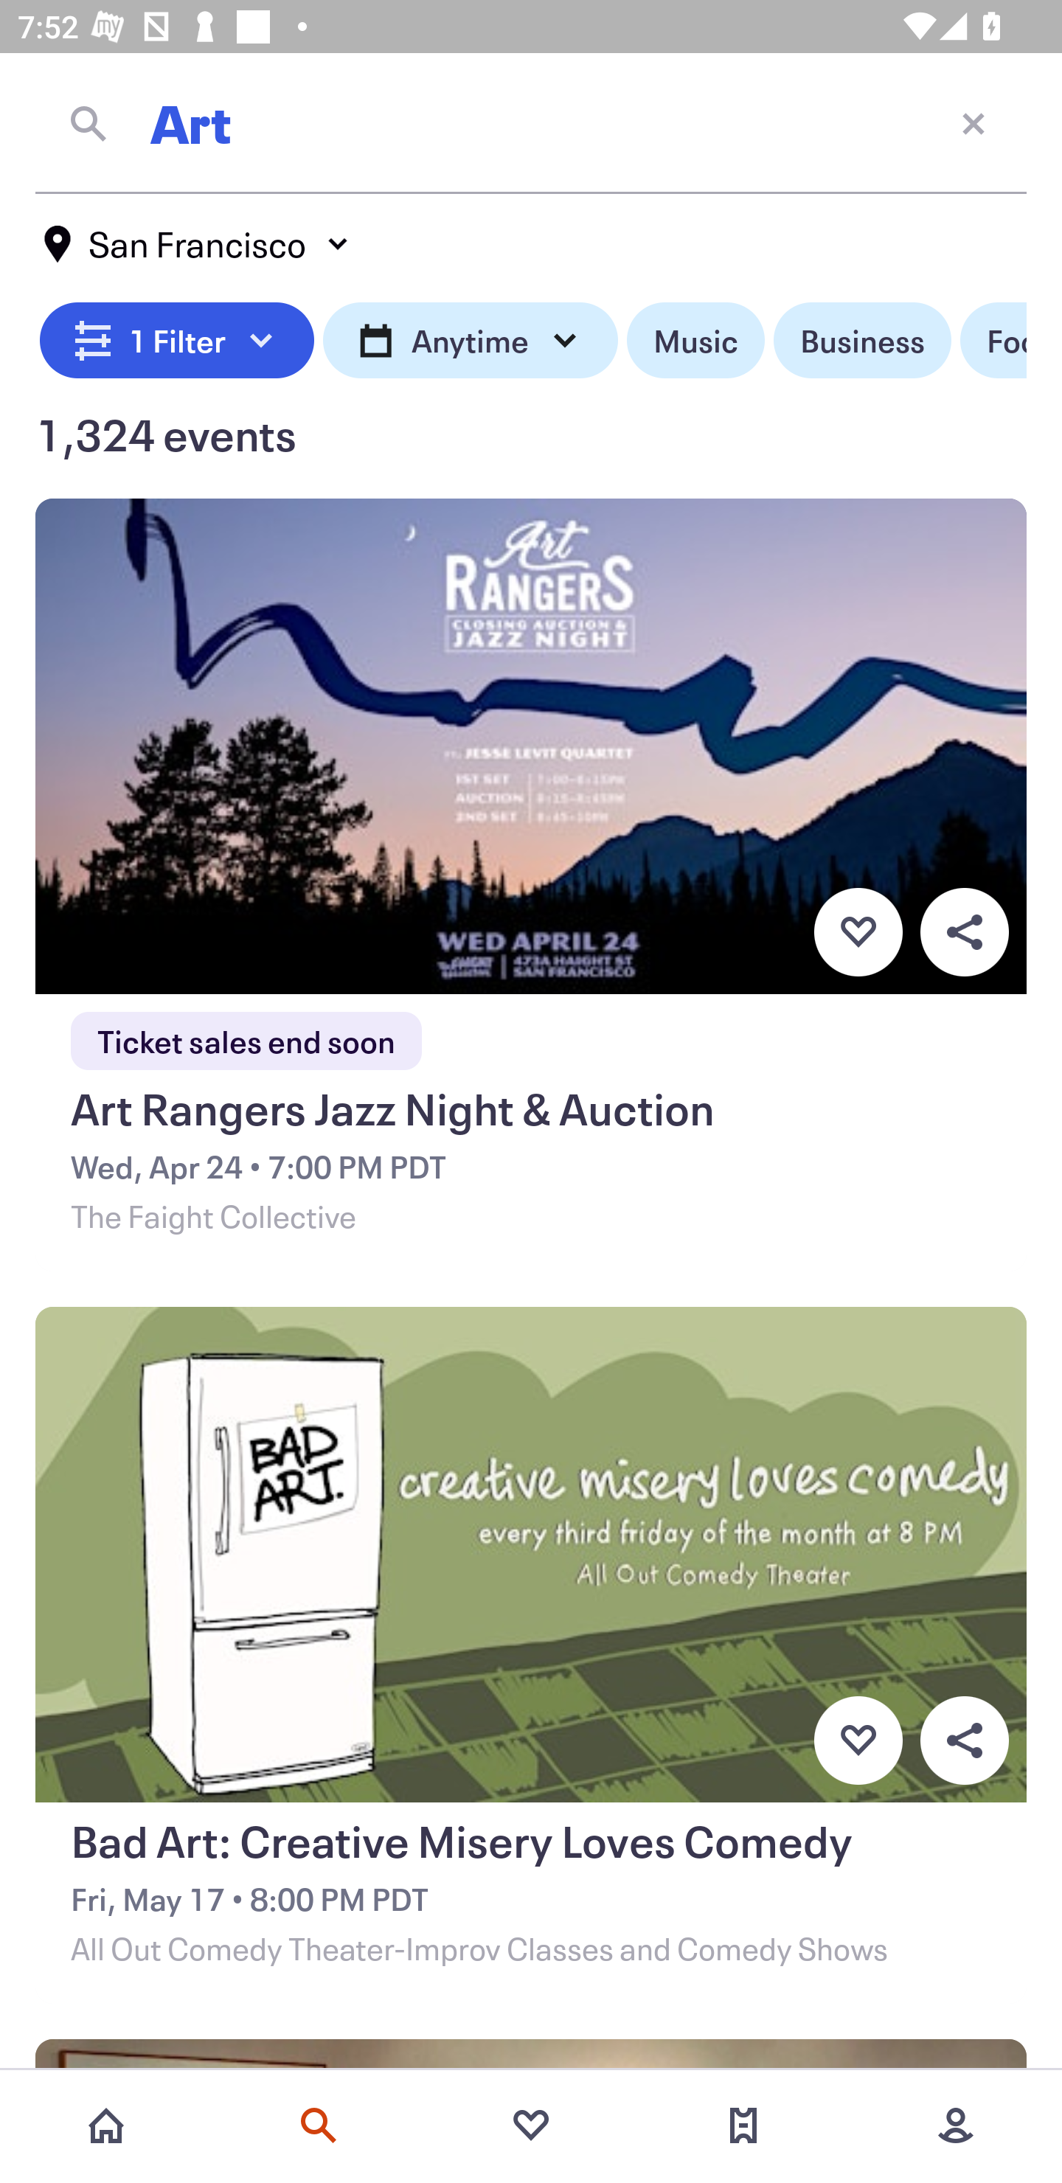  What do you see at coordinates (964, 931) in the screenshot?
I see `Overflow menu button` at bounding box center [964, 931].